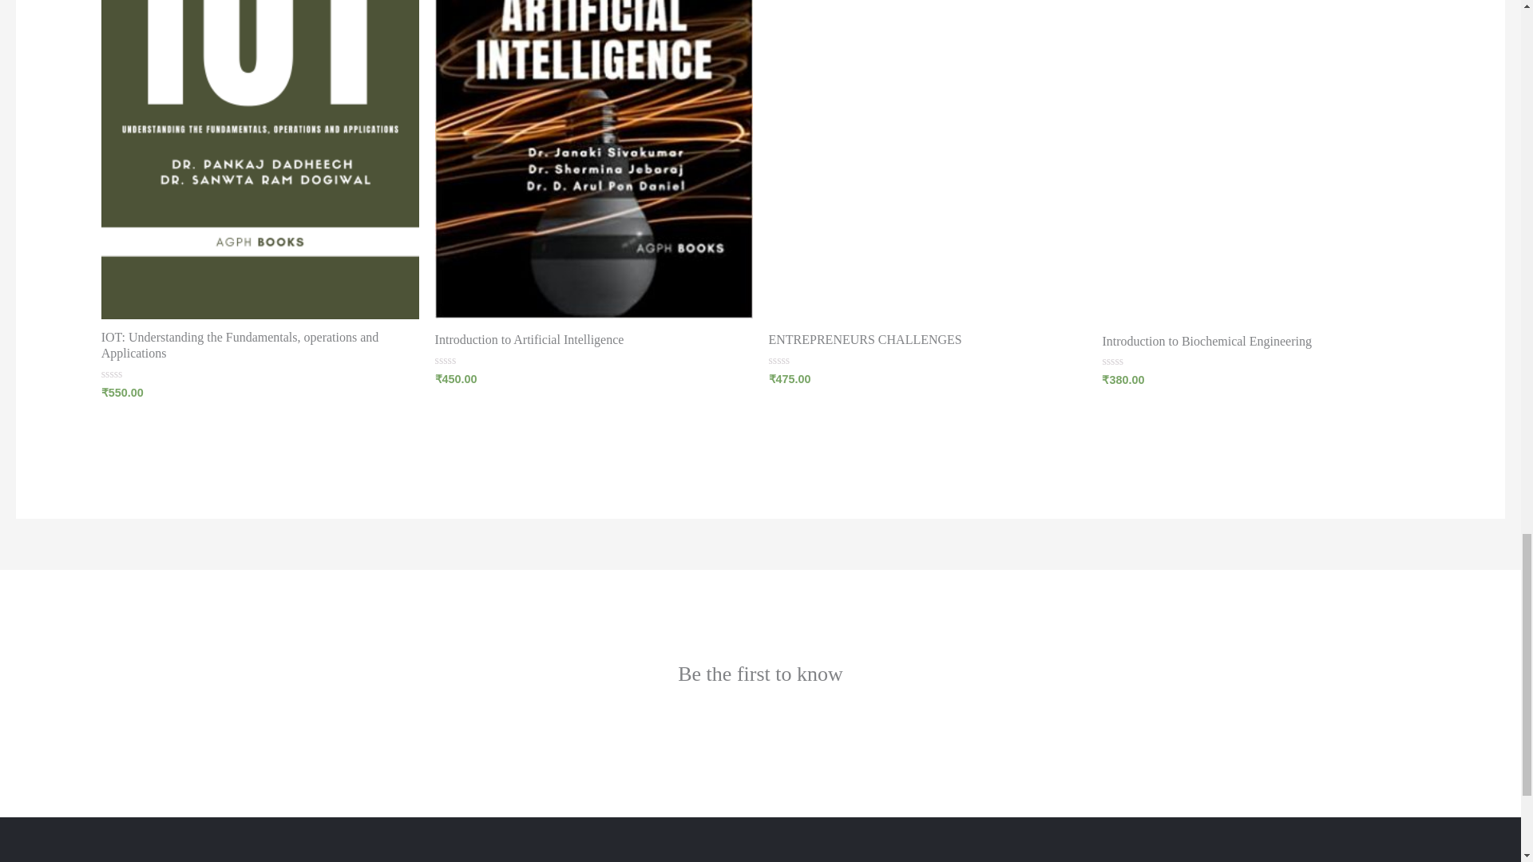 The image size is (1533, 862). What do you see at coordinates (864, 343) in the screenshot?
I see `ENTREPRENEURS CHALLENGES` at bounding box center [864, 343].